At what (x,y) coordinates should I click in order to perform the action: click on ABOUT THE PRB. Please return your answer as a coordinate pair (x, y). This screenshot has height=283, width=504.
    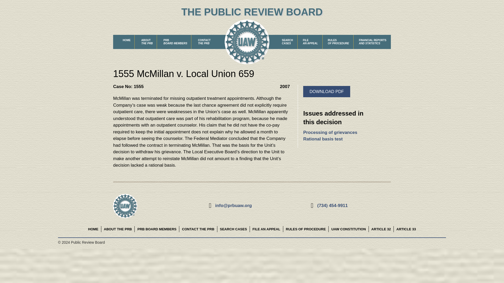
    Looking at the image, I should click on (198, 229).